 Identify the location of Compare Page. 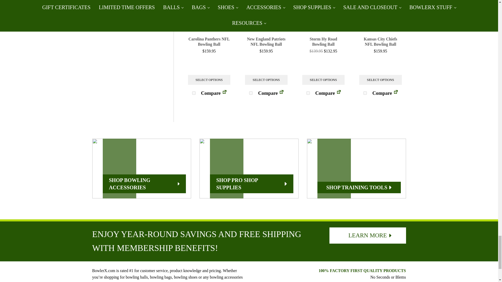
(339, 93).